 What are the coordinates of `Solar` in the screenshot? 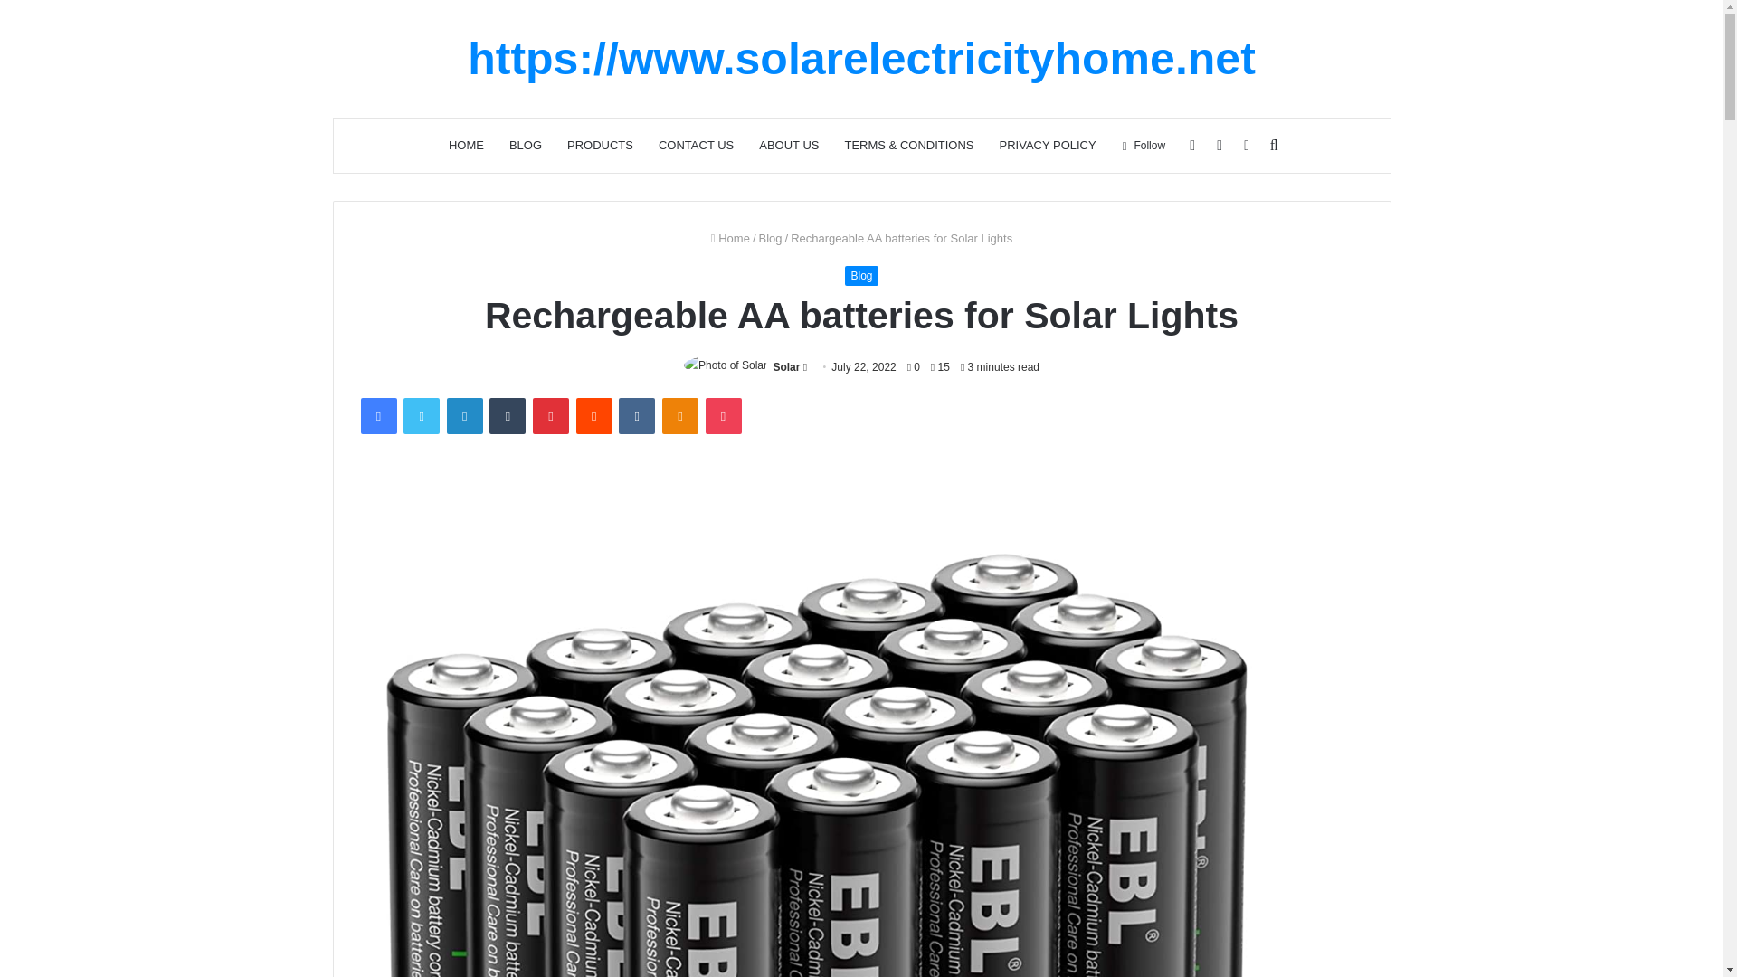 It's located at (785, 366).